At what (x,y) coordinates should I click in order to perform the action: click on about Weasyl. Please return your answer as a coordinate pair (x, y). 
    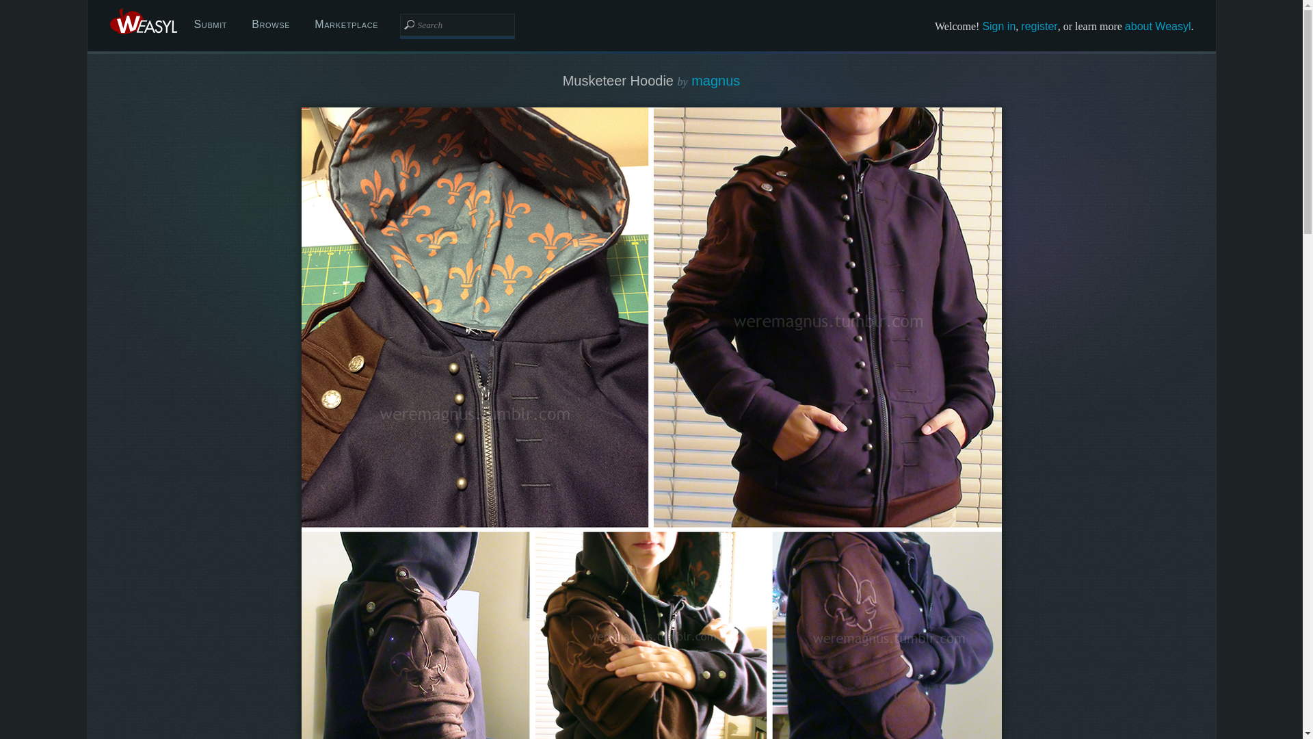
    Looking at the image, I should click on (1158, 26).